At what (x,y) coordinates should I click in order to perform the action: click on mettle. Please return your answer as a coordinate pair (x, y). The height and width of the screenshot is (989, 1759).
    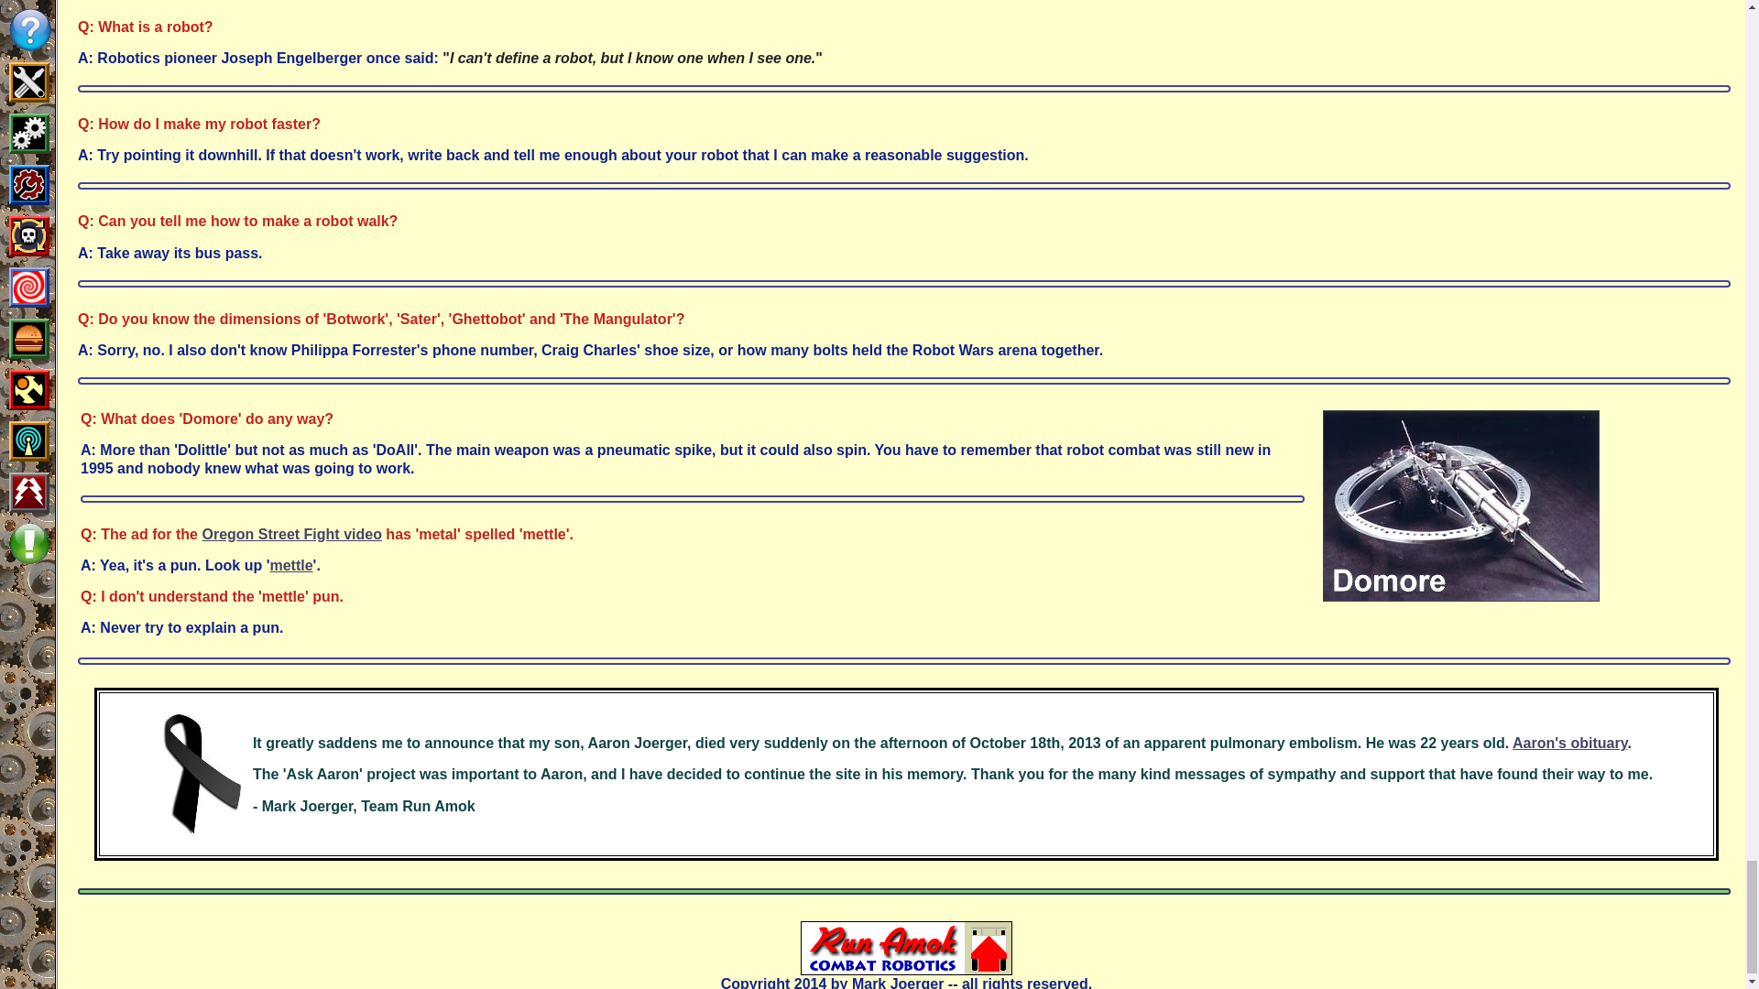
    Looking at the image, I should click on (290, 566).